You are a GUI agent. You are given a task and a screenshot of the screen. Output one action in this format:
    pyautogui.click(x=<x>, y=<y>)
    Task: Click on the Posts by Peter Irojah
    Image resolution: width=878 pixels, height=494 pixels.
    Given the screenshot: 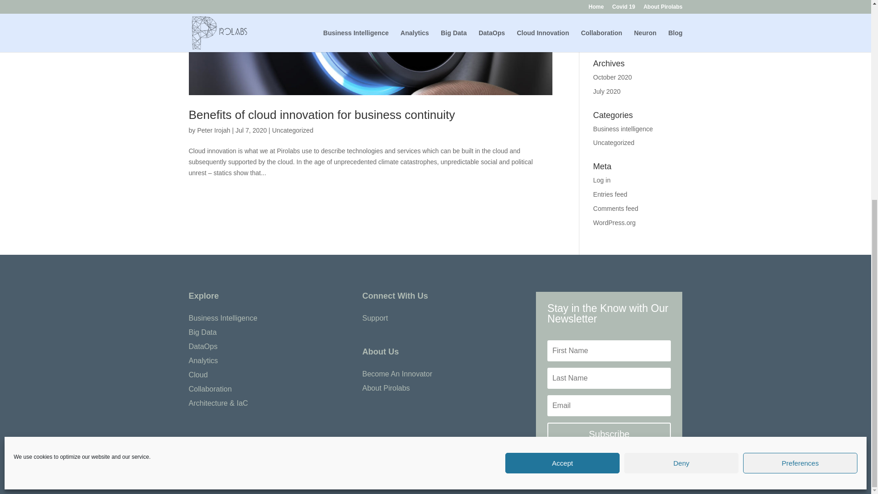 What is the action you would take?
    pyautogui.click(x=213, y=130)
    